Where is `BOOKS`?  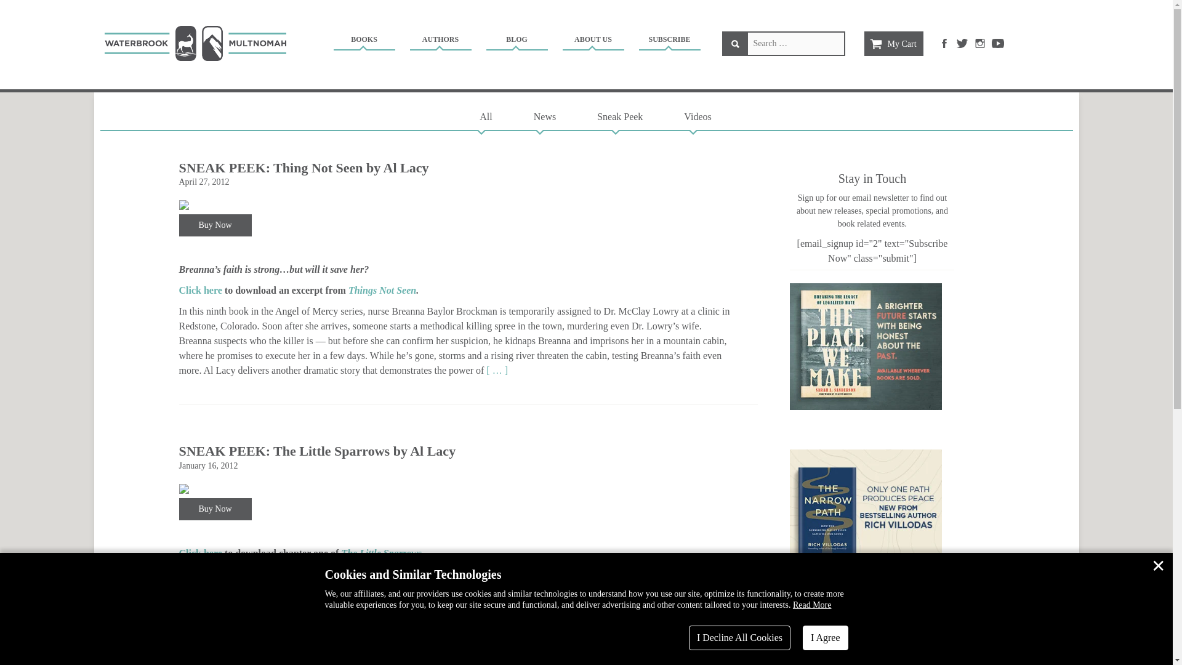
BOOKS is located at coordinates (363, 41).